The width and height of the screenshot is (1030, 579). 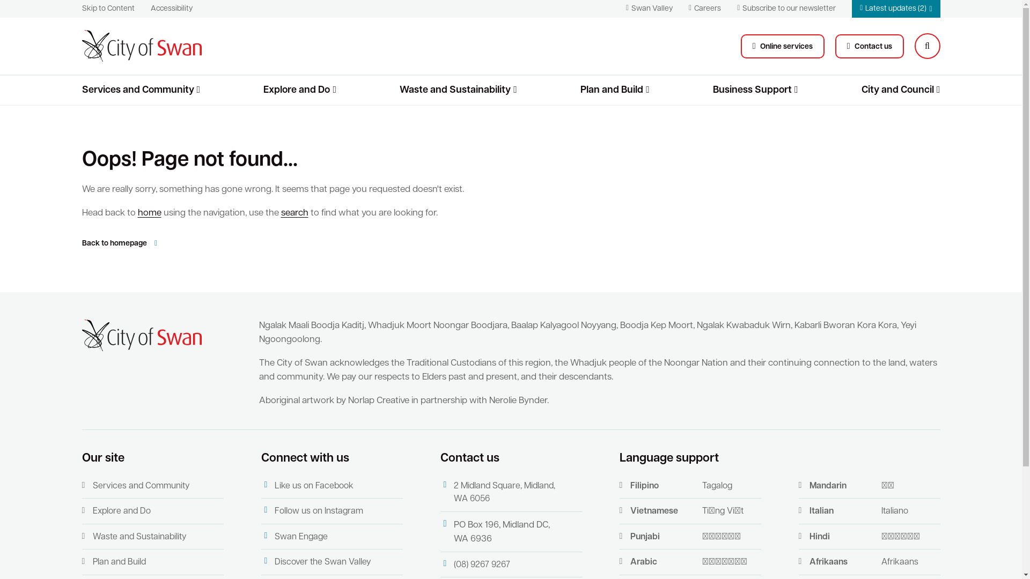 I want to click on Business Support, so click(x=755, y=90).